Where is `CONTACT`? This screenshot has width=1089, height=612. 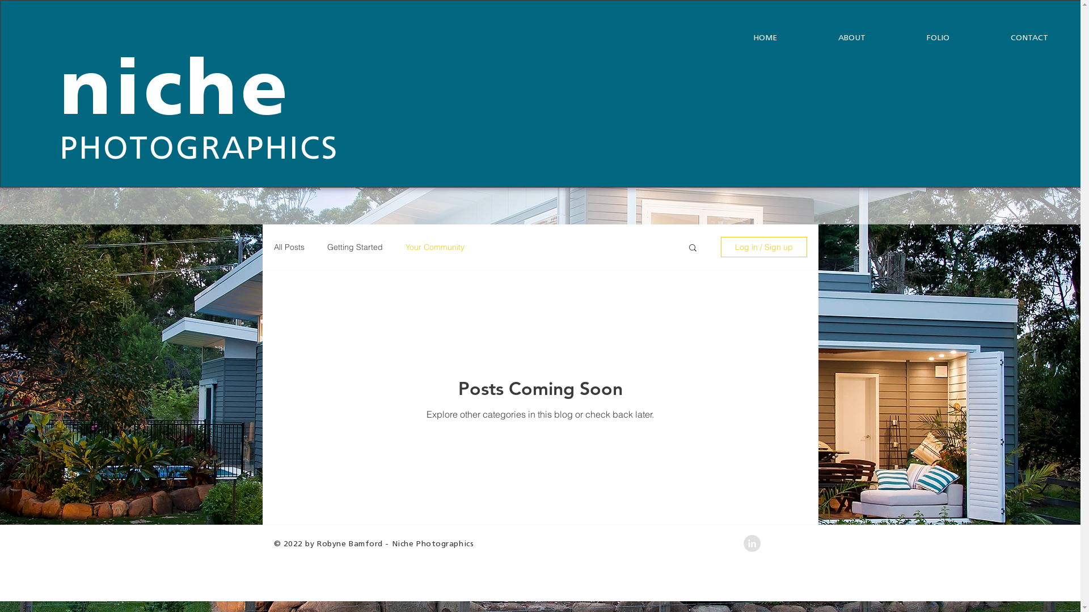
CONTACT is located at coordinates (1029, 37).